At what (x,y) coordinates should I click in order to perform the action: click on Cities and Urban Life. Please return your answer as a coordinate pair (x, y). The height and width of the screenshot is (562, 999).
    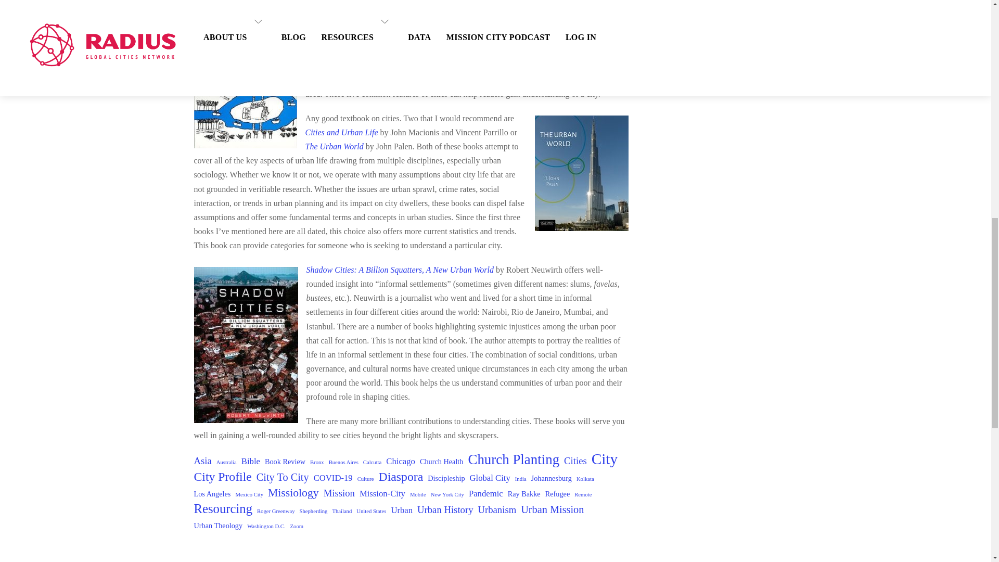
    Looking at the image, I should click on (341, 132).